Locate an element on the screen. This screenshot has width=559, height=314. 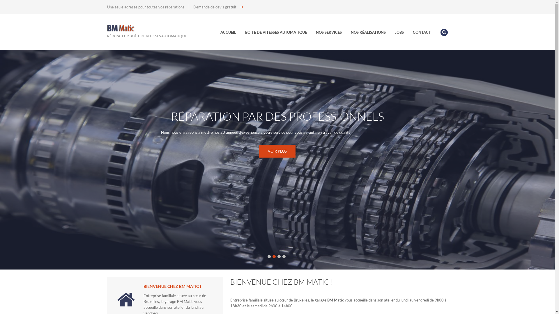
JOBS is located at coordinates (404, 33).